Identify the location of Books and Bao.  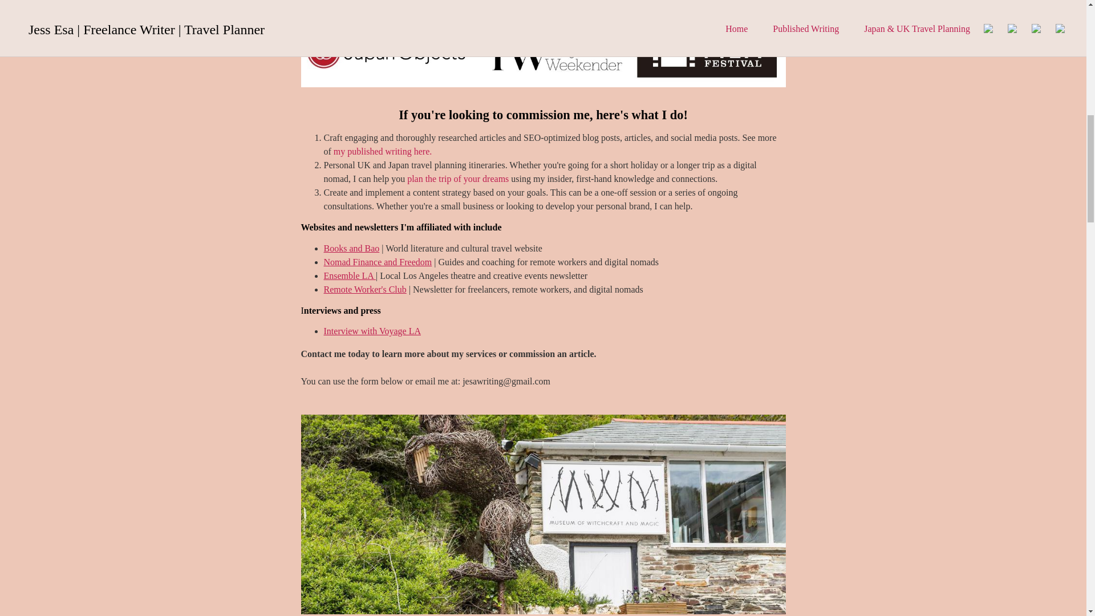
(352, 248).